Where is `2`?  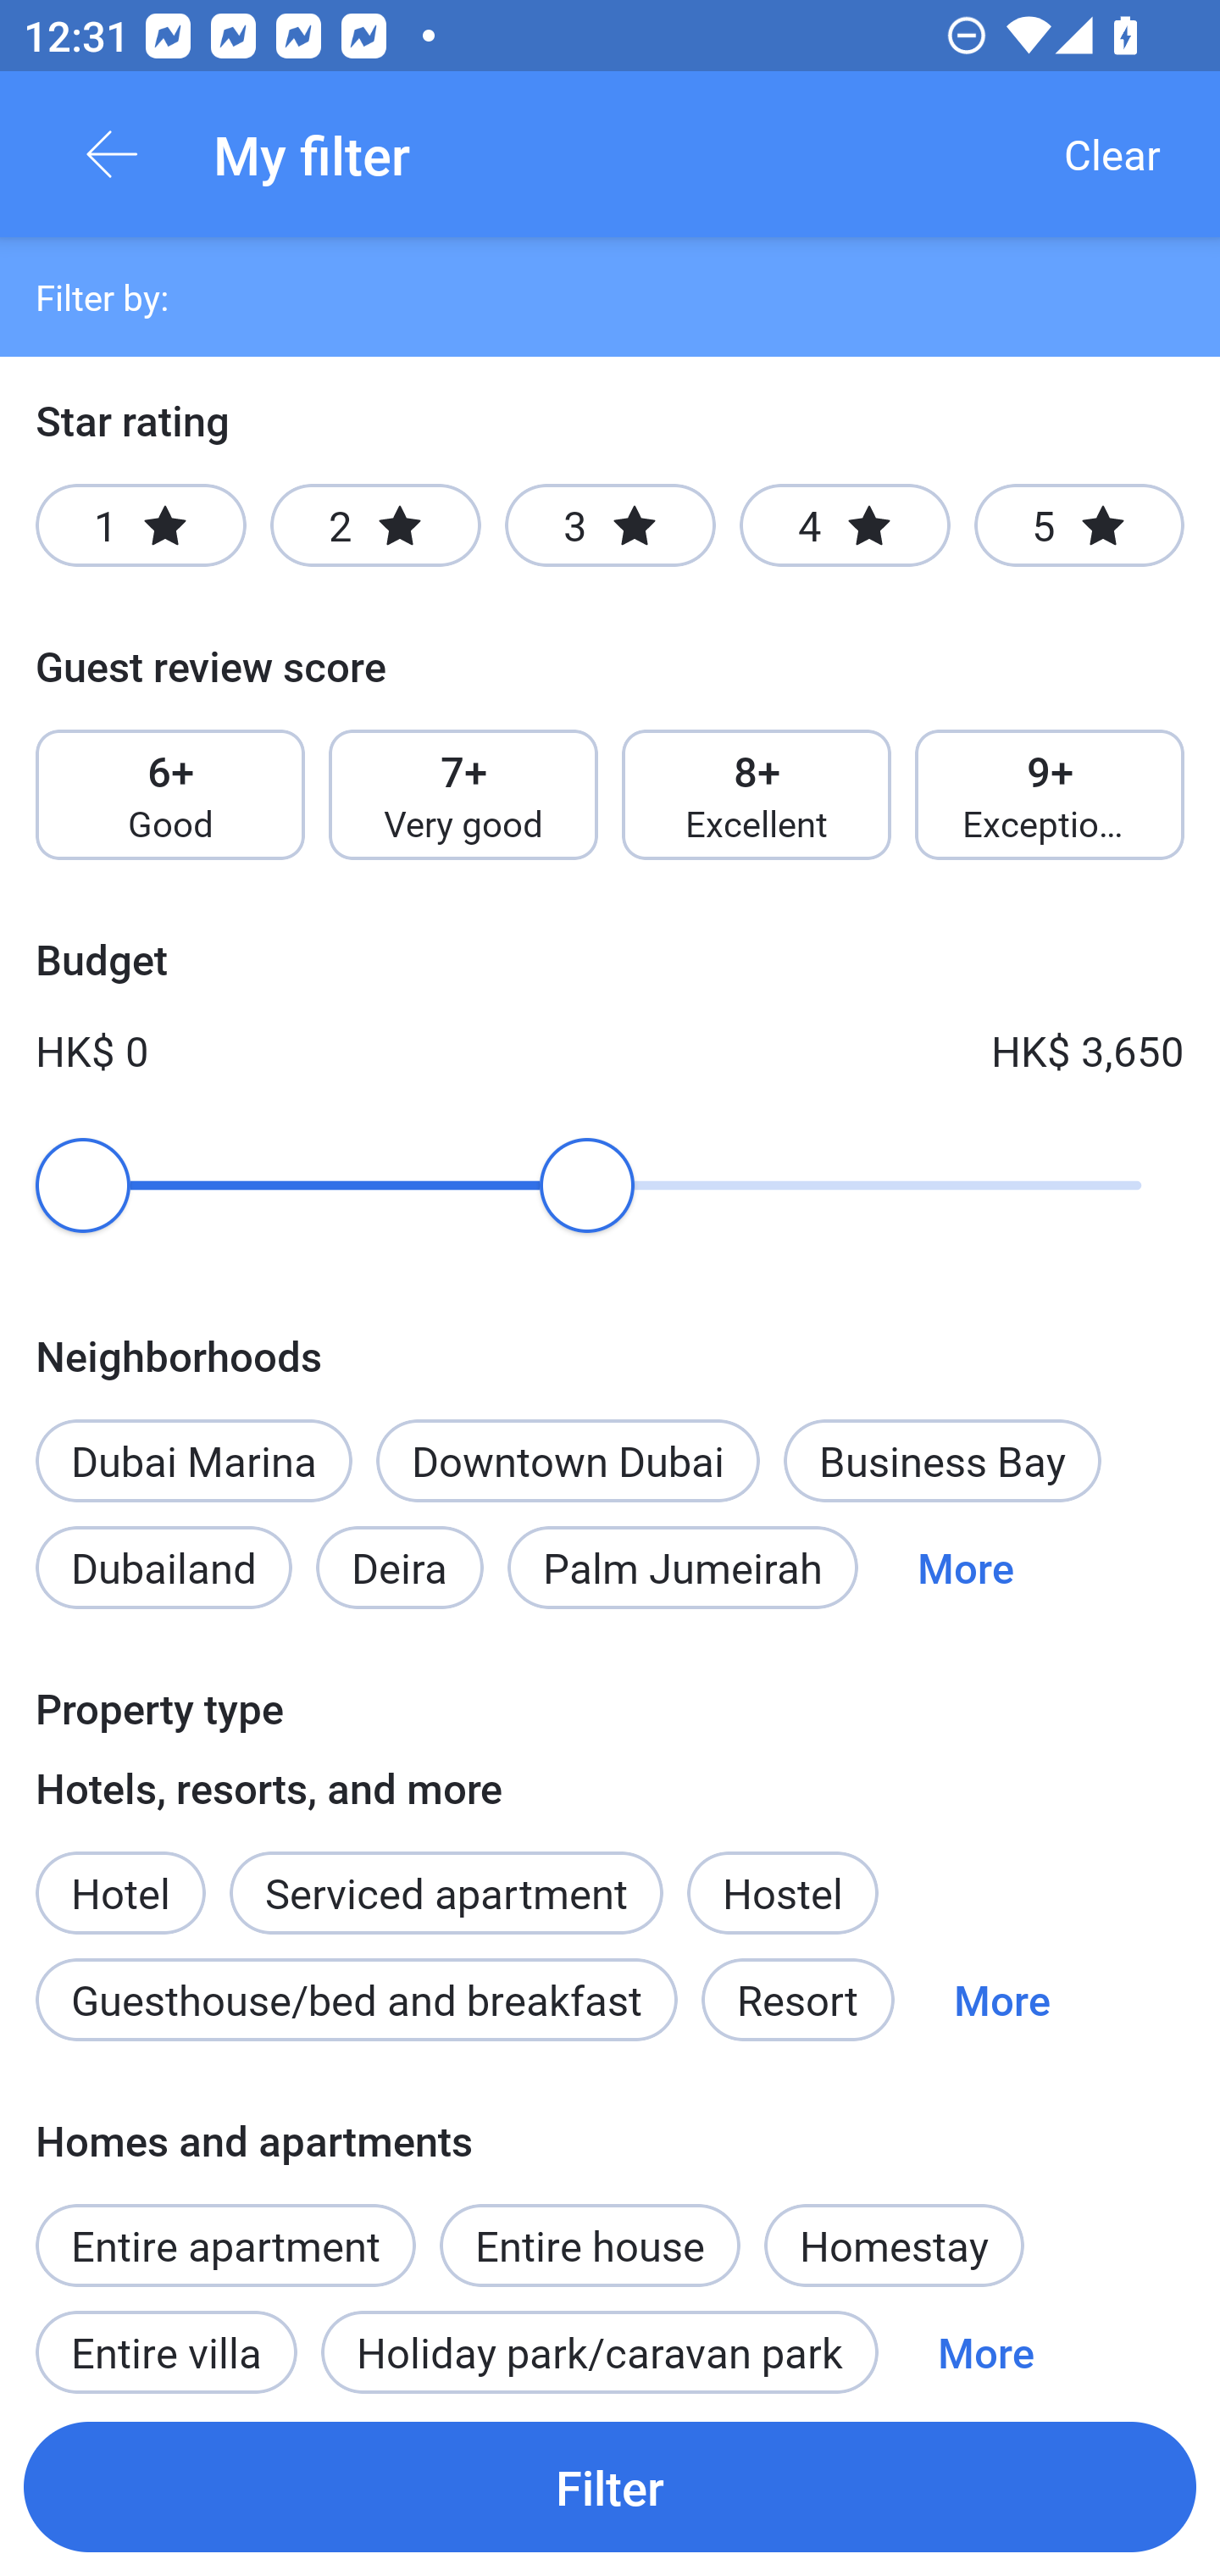
2 is located at coordinates (375, 525).